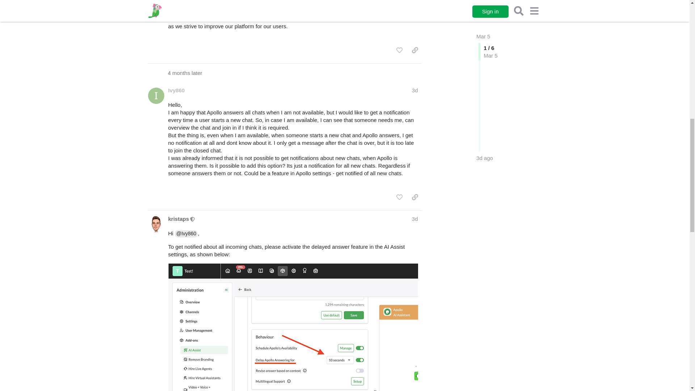  I want to click on 3d, so click(415, 90).